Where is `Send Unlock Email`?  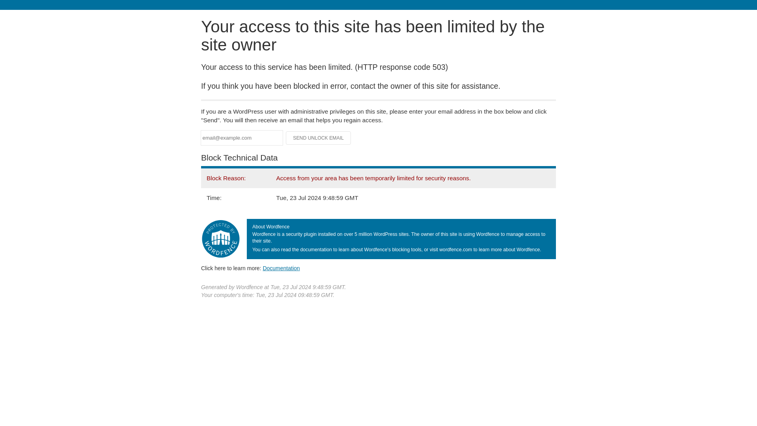 Send Unlock Email is located at coordinates (319, 138).